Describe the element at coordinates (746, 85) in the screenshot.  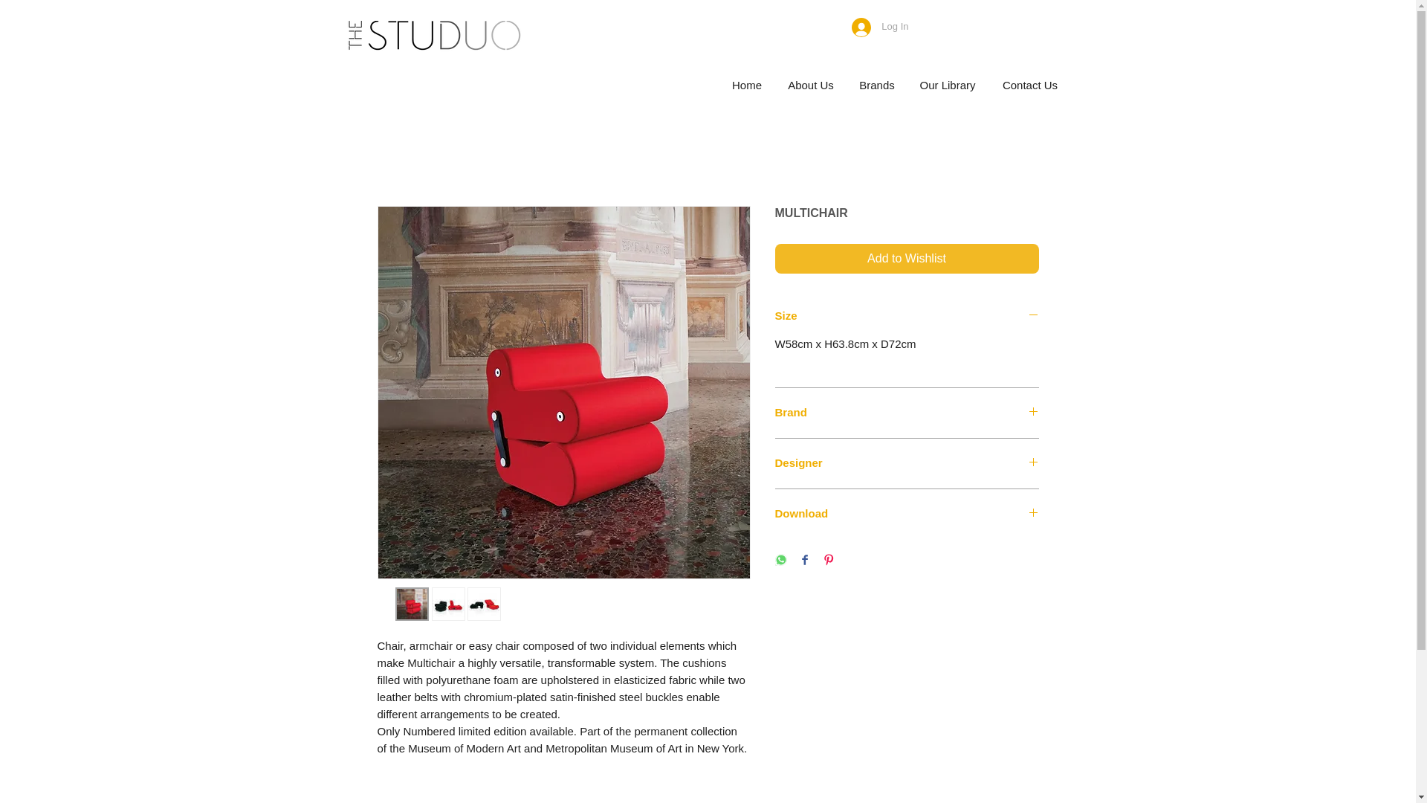
I see `Home` at that location.